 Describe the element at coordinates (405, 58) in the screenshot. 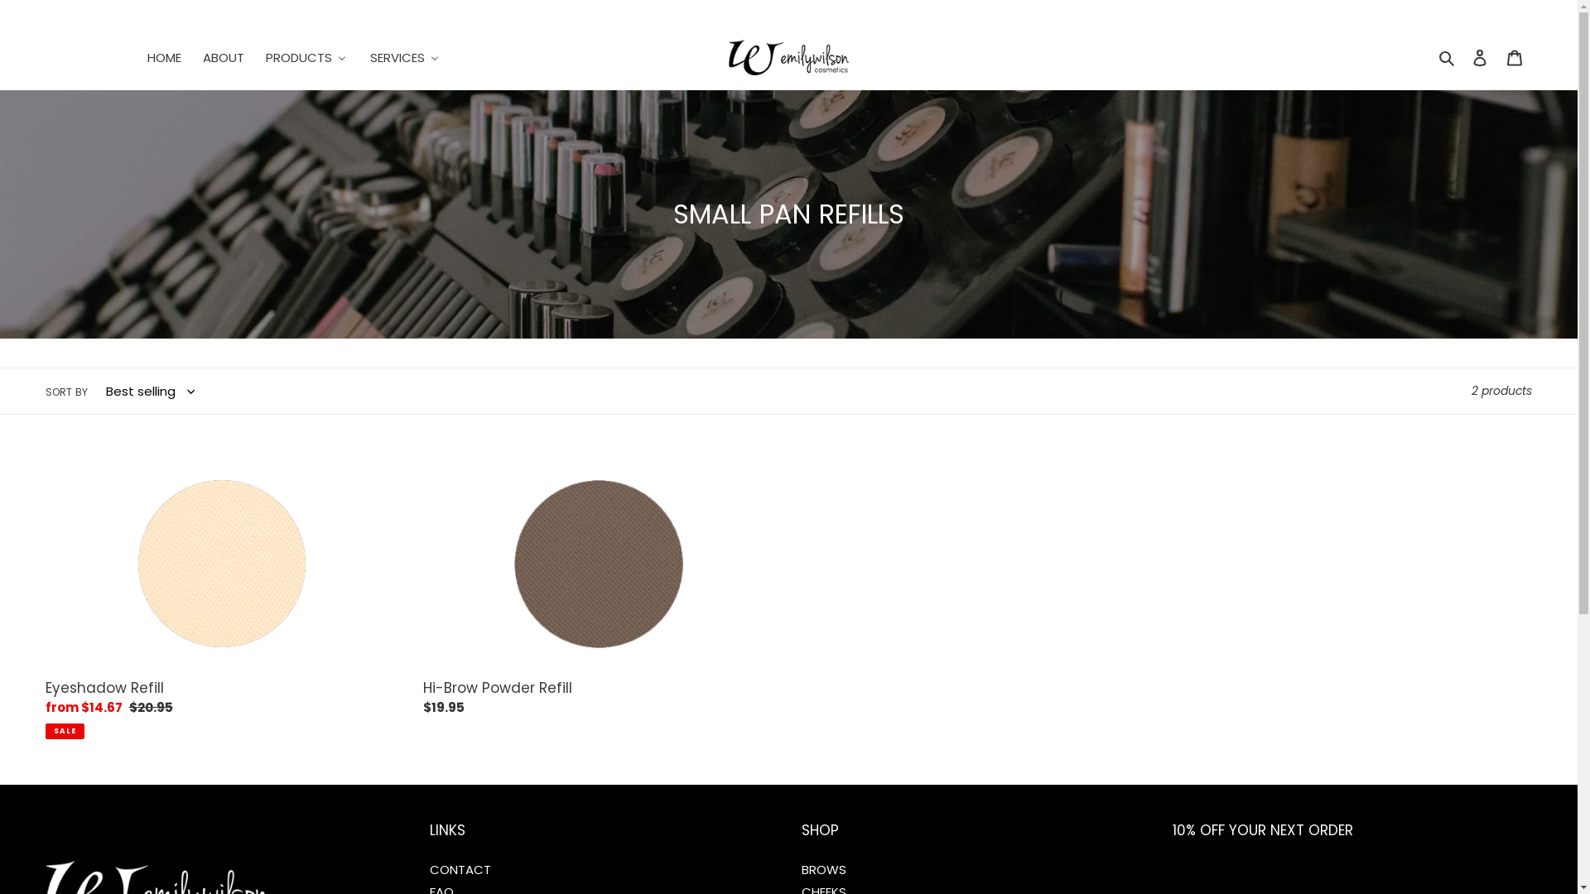

I see `SERVICES` at that location.